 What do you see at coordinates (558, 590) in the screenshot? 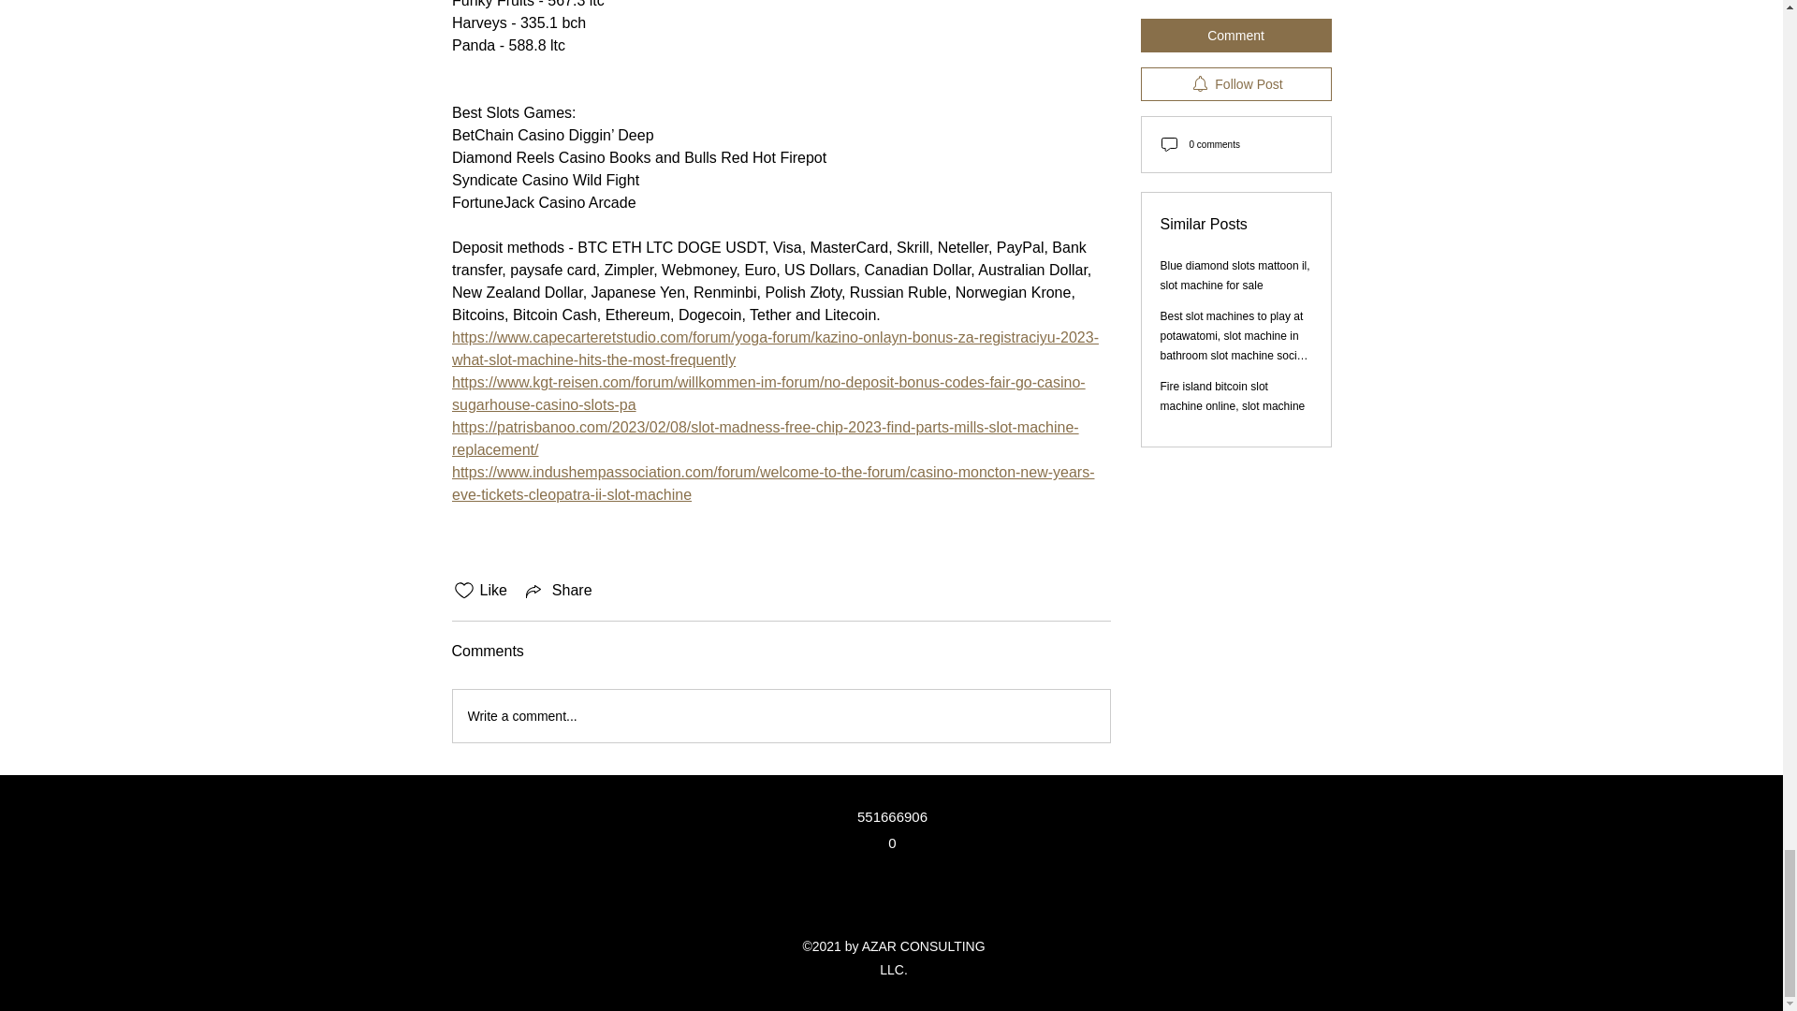
I see `Share` at bounding box center [558, 590].